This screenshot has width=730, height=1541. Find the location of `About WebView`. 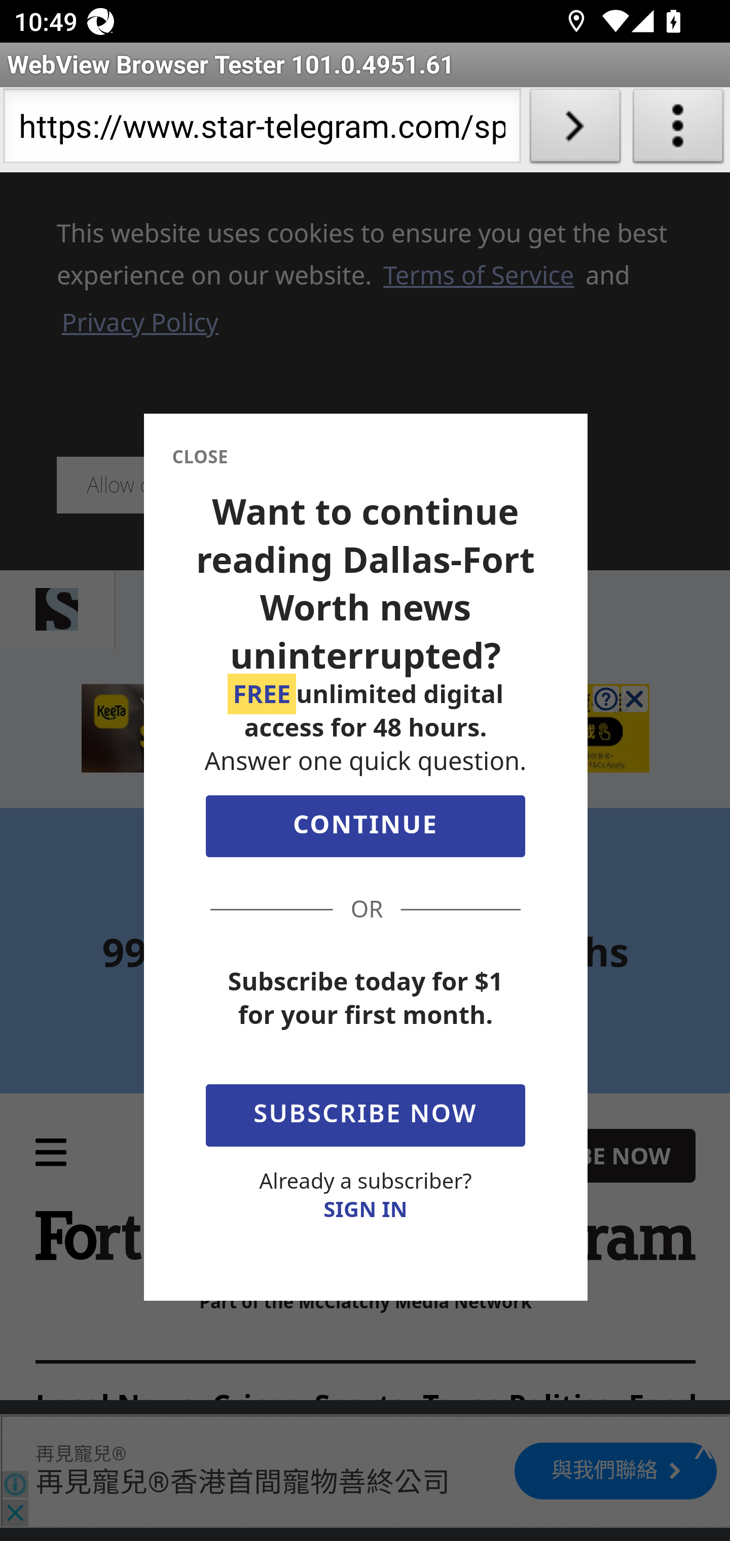

About WebView is located at coordinates (678, 130).